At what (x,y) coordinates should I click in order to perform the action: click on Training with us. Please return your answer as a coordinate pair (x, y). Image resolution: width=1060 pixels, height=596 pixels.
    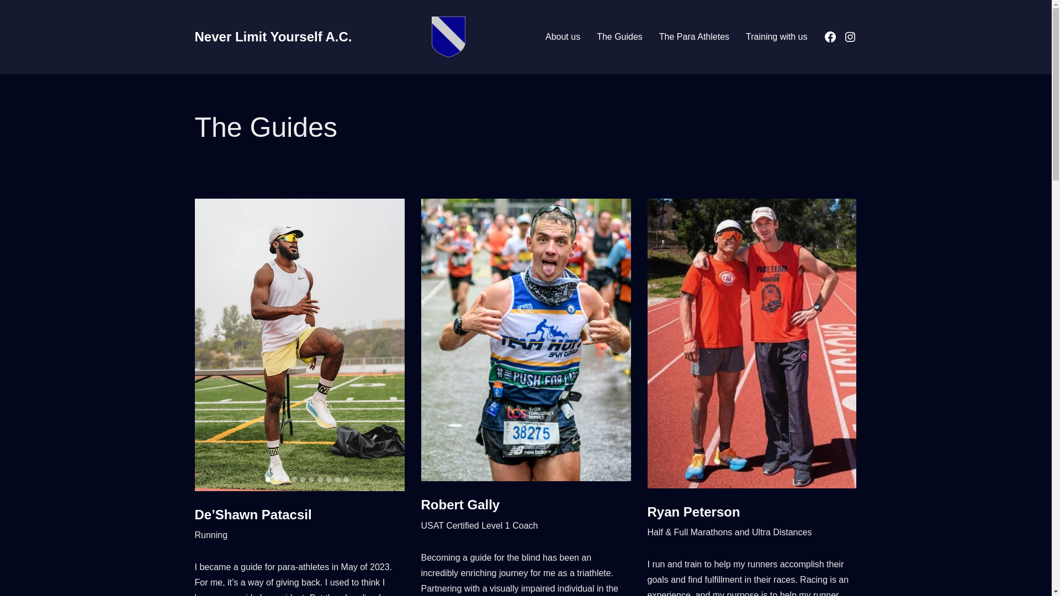
    Looking at the image, I should click on (776, 36).